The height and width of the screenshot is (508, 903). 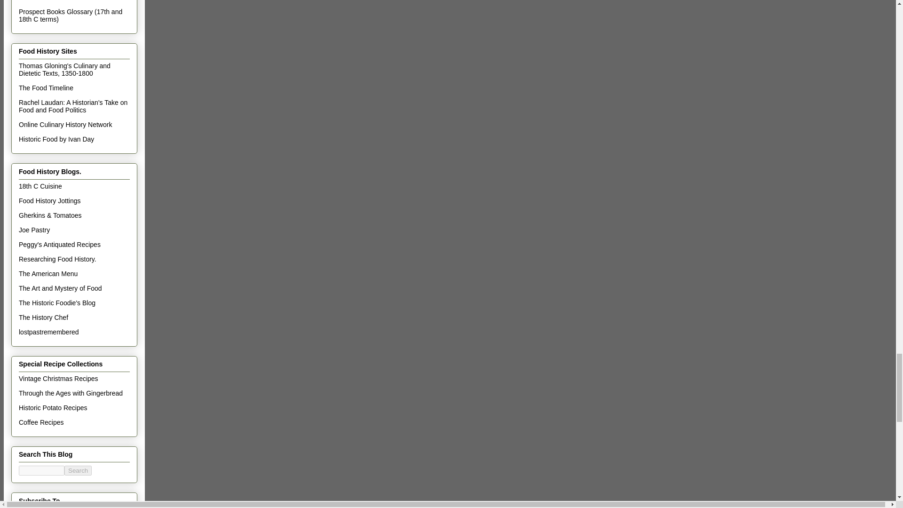 I want to click on search, so click(x=41, y=470).